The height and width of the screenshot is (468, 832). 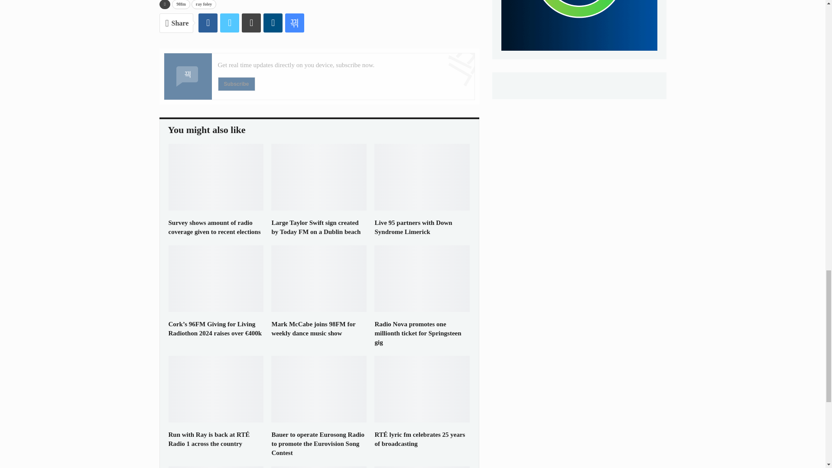 What do you see at coordinates (422, 278) in the screenshot?
I see `Radio Nova promotes one millionth ticket for Springsteen gig` at bounding box center [422, 278].